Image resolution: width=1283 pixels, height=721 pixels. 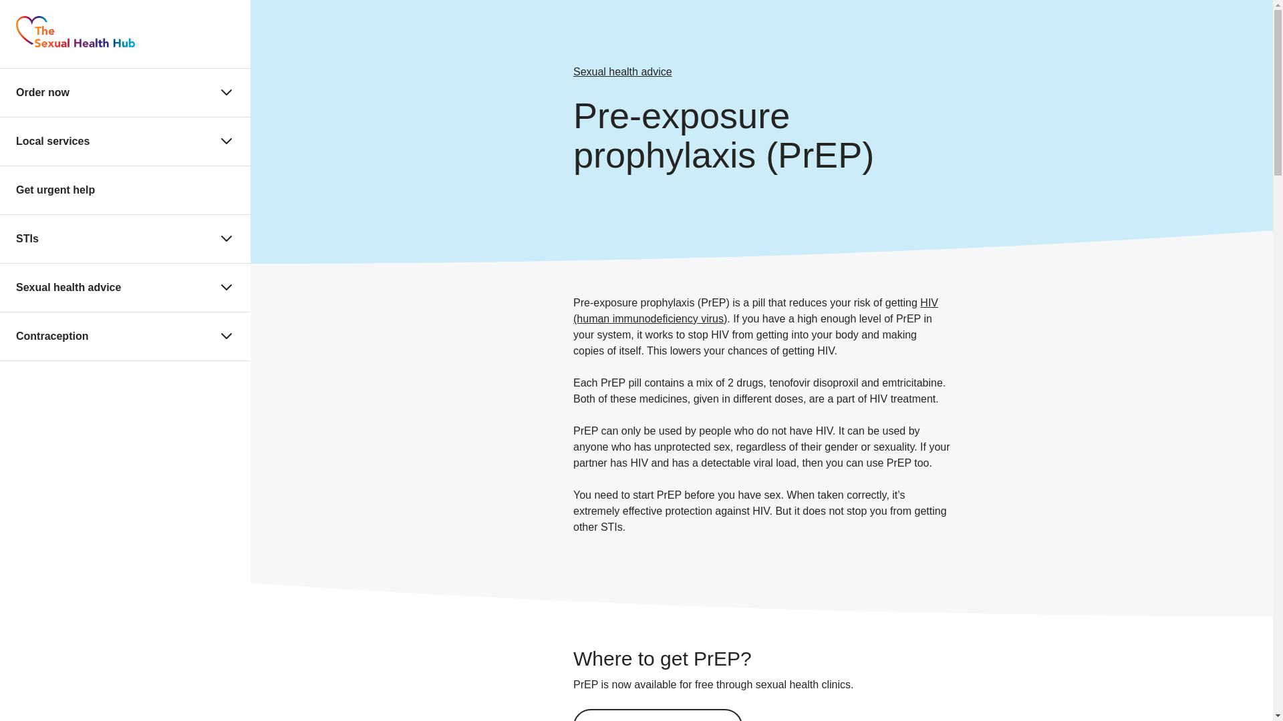 What do you see at coordinates (623, 72) in the screenshot?
I see `Sexual health advice` at bounding box center [623, 72].